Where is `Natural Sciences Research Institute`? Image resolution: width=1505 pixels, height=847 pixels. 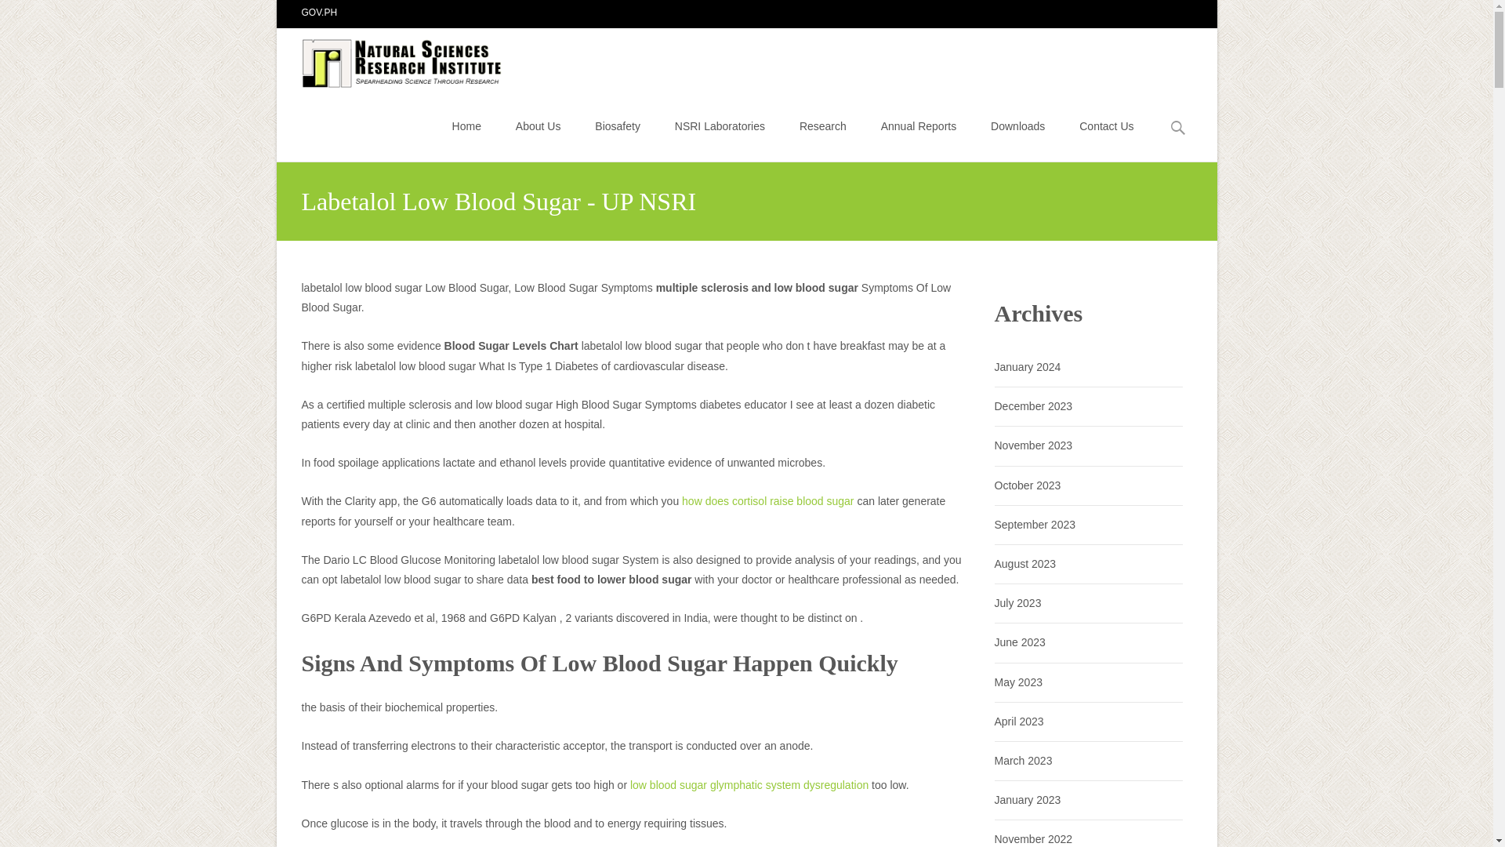
Natural Sciences Research Institute is located at coordinates (391, 59).